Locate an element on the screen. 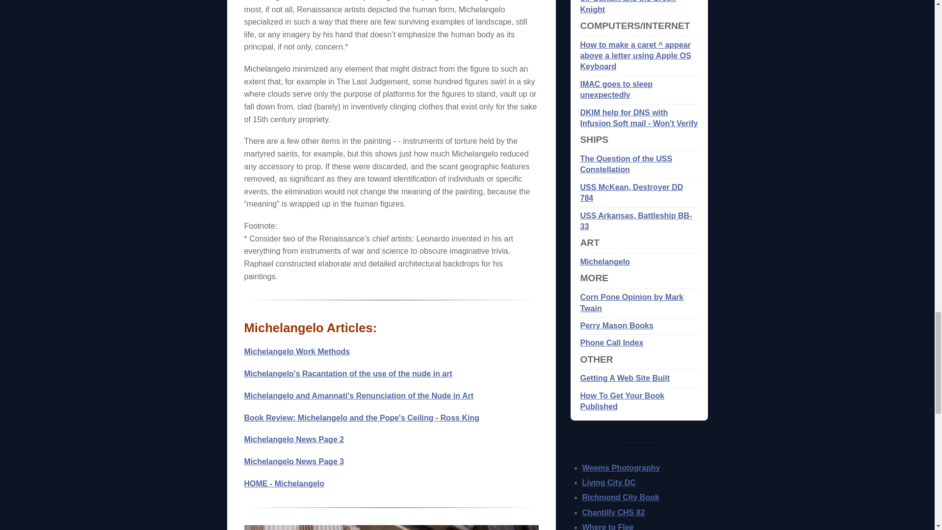 This screenshot has height=530, width=942. Michelangelo News Page 2 is located at coordinates (294, 439).